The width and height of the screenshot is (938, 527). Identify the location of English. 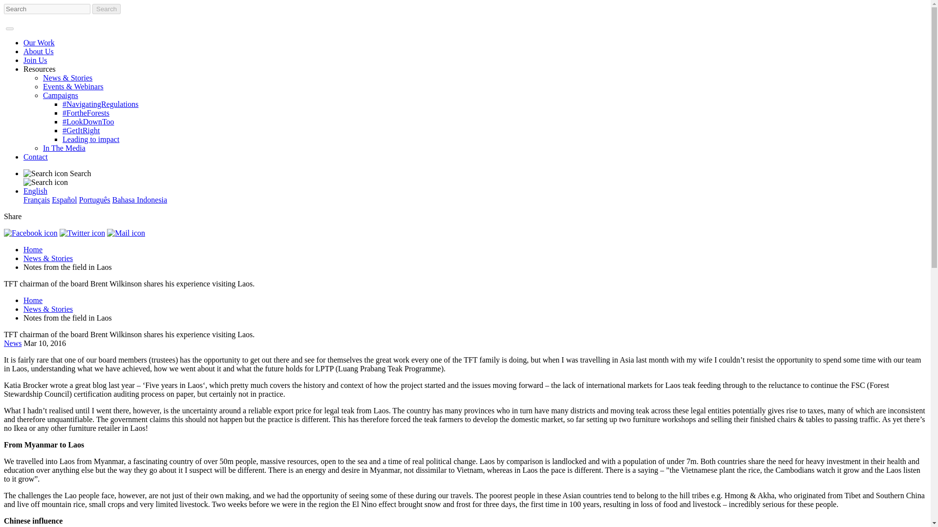
(35, 191).